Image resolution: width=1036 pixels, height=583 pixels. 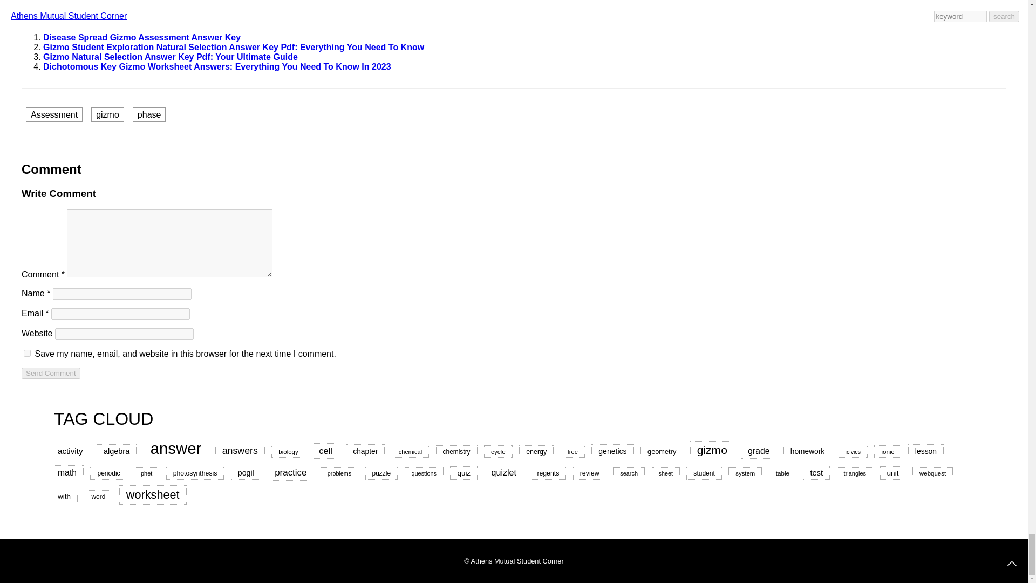 I want to click on Gizmo Natural Selection Answer Key Pdf: Your Ultimate Guide, so click(x=171, y=57).